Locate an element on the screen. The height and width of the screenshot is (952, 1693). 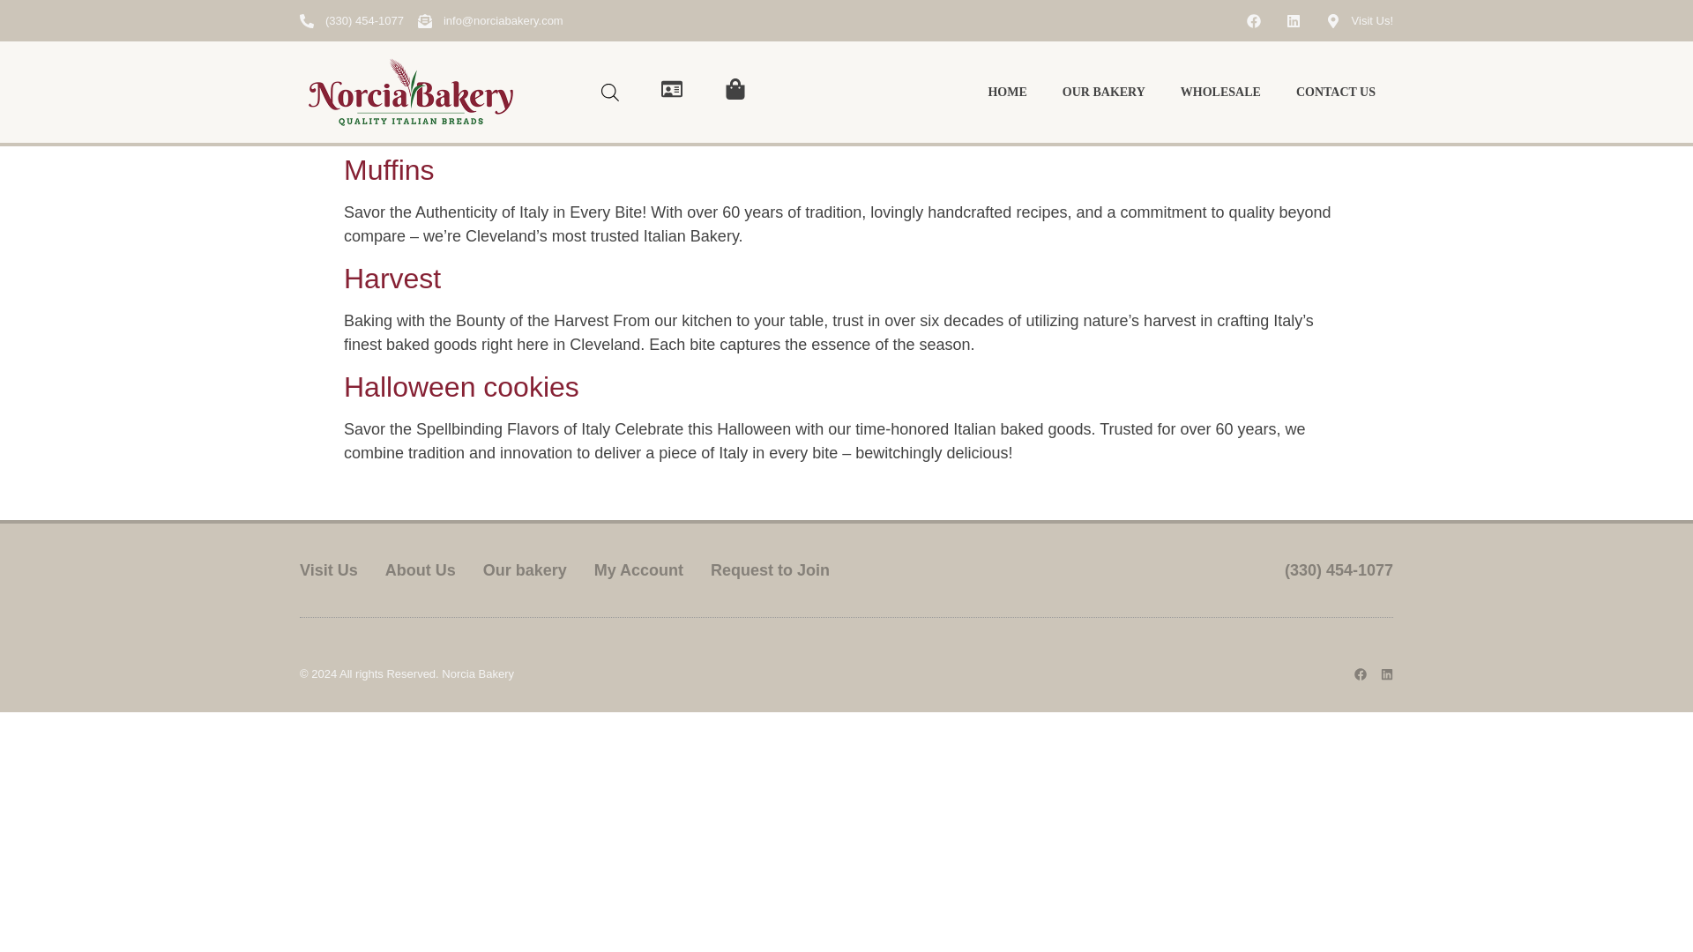
Our bakery is located at coordinates (525, 569).